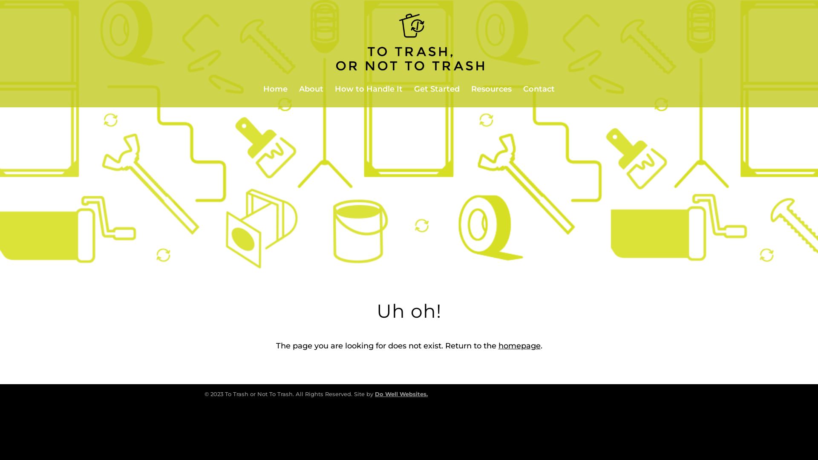 The image size is (818, 460). I want to click on Do Well Websites., so click(401, 394).